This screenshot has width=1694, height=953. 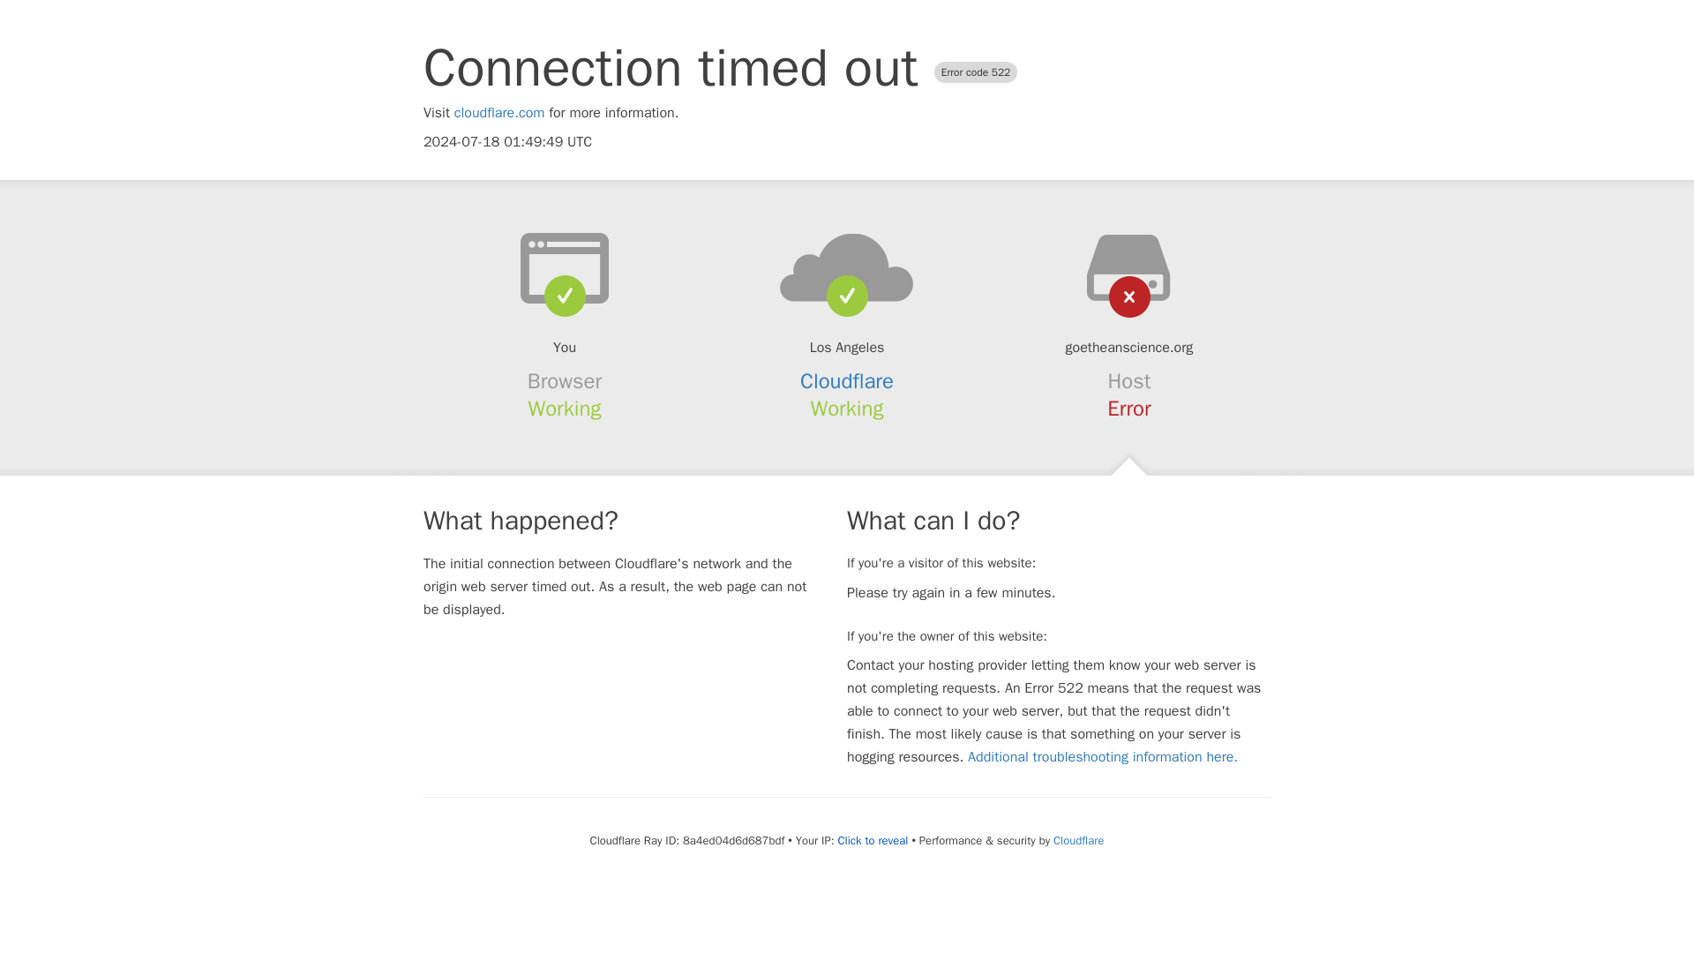 I want to click on Cloudflare, so click(x=847, y=381).